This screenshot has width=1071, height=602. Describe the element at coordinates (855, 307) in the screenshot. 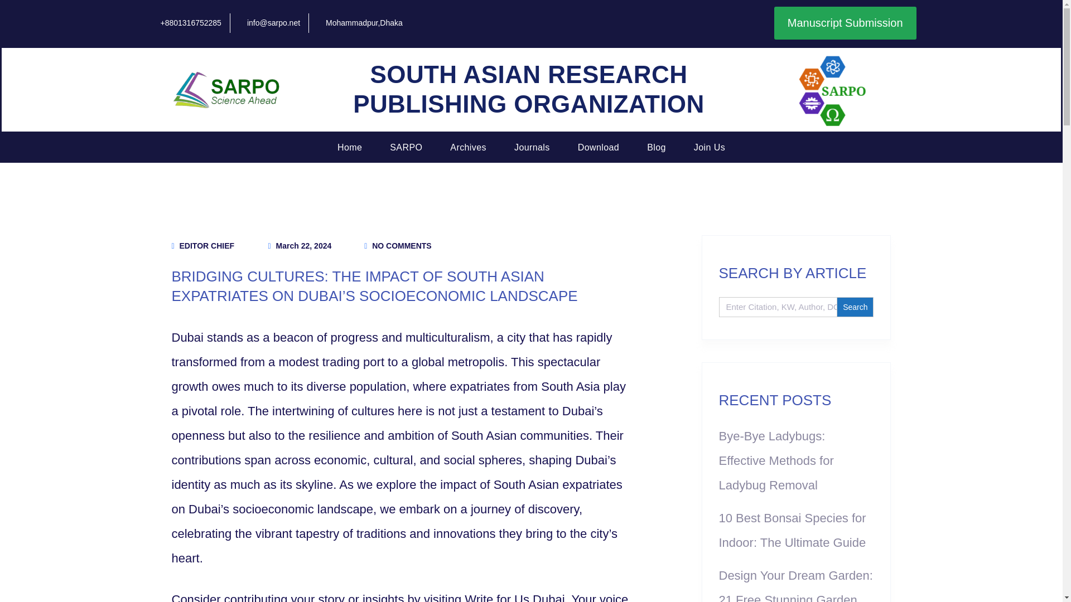

I see `Search` at that location.